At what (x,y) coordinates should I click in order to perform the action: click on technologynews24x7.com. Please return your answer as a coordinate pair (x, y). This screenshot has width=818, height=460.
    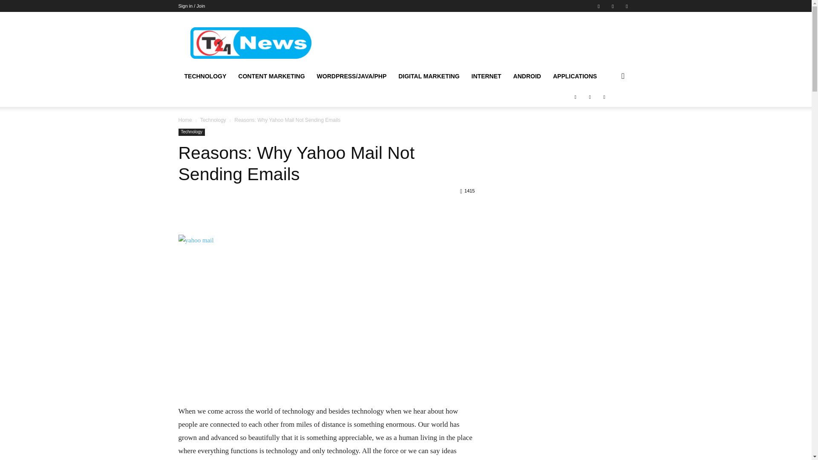
    Looking at the image, I should click on (250, 43).